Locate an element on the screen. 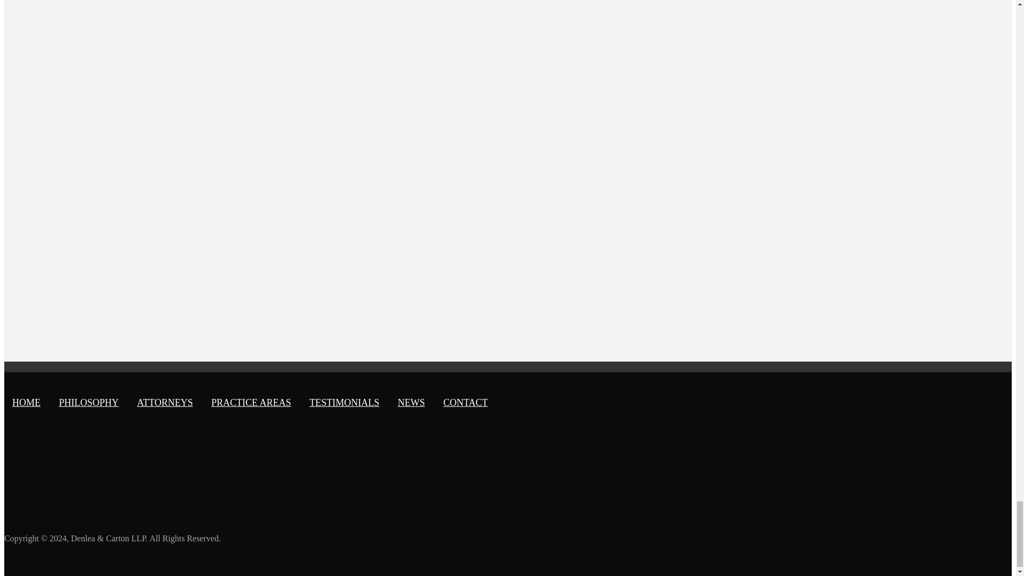 The height and width of the screenshot is (576, 1024). HOME is located at coordinates (26, 402).